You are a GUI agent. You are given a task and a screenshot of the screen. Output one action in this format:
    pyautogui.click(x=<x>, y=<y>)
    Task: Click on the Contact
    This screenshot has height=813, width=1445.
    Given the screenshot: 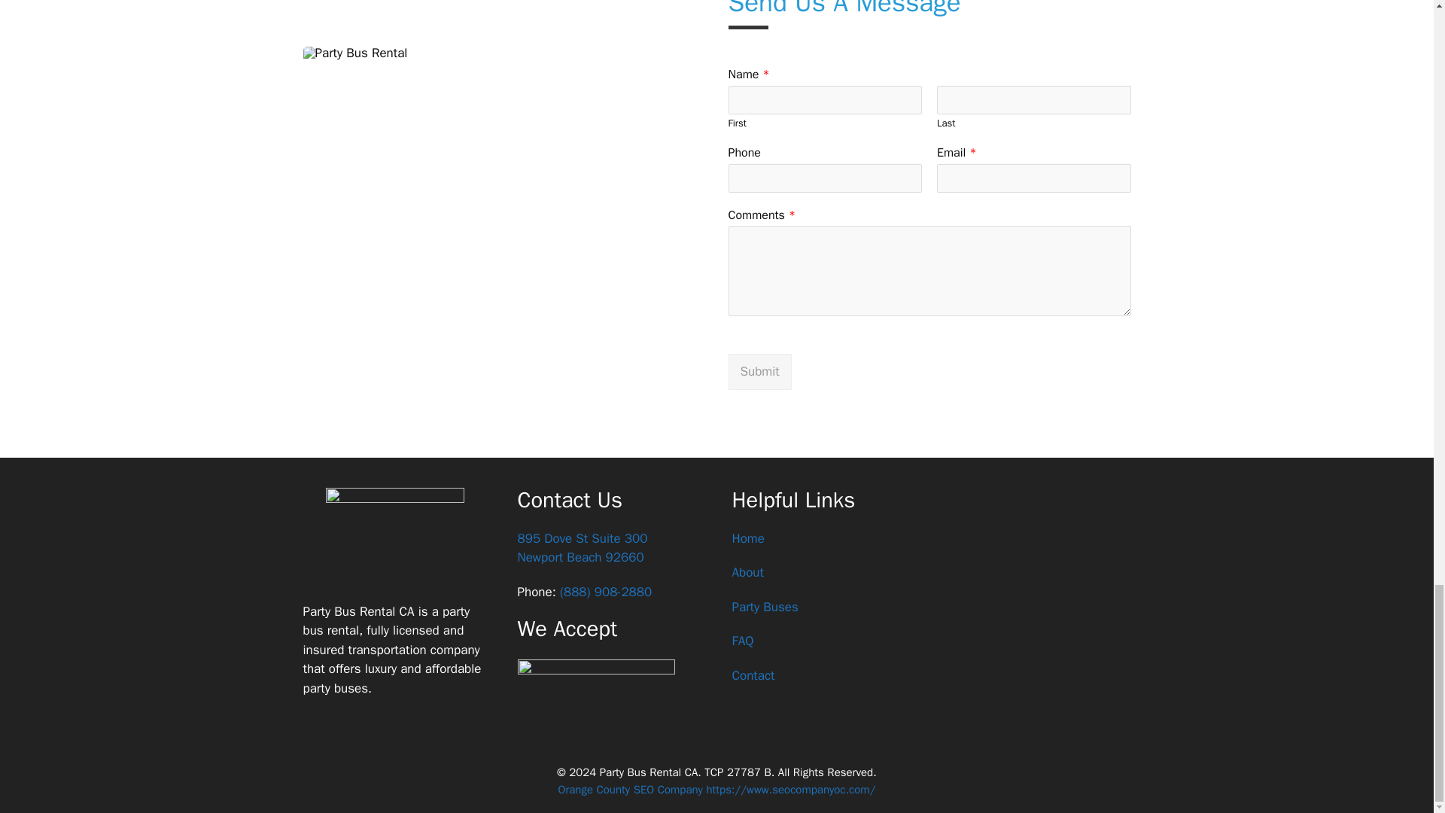 What is the action you would take?
    pyautogui.click(x=753, y=675)
    